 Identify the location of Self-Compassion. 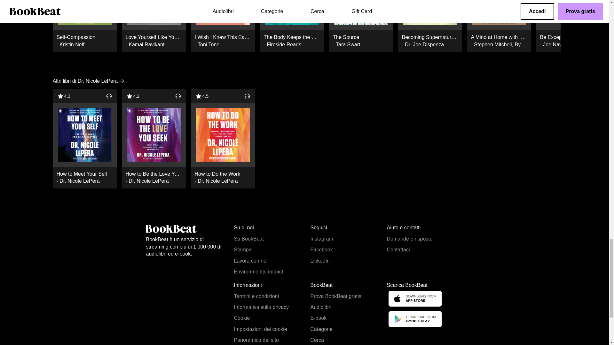
(84, 12).